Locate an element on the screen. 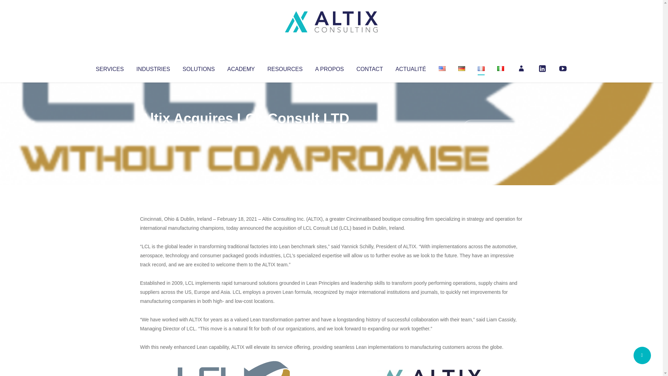 This screenshot has width=668, height=376. INDUSTRIES is located at coordinates (153, 68).